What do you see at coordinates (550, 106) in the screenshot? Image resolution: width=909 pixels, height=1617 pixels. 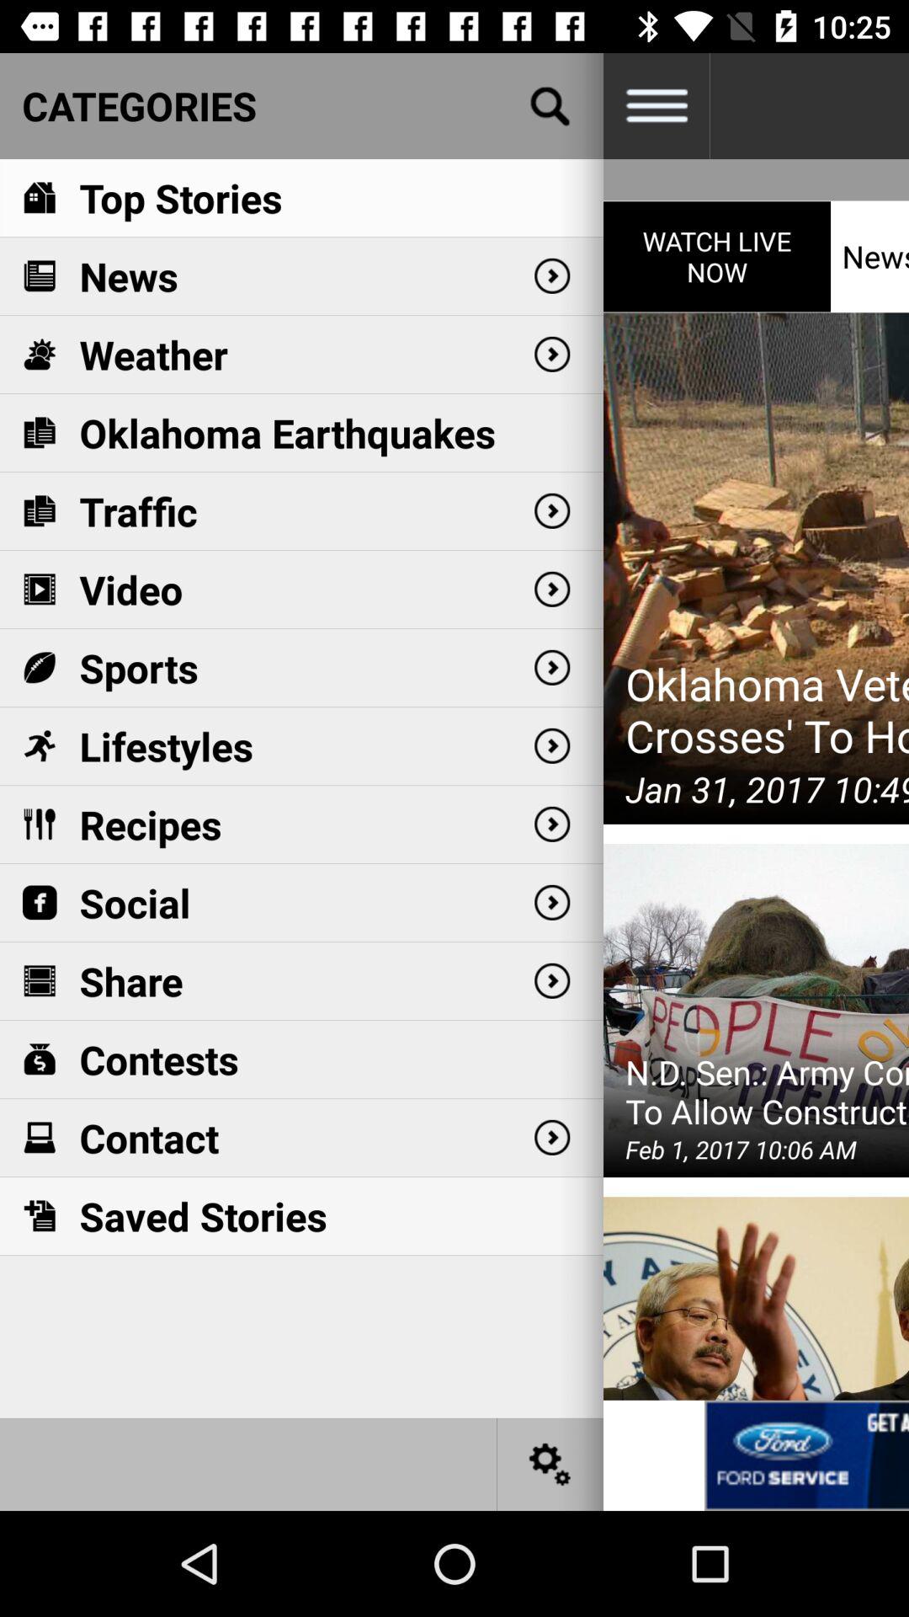 I see `search` at bounding box center [550, 106].